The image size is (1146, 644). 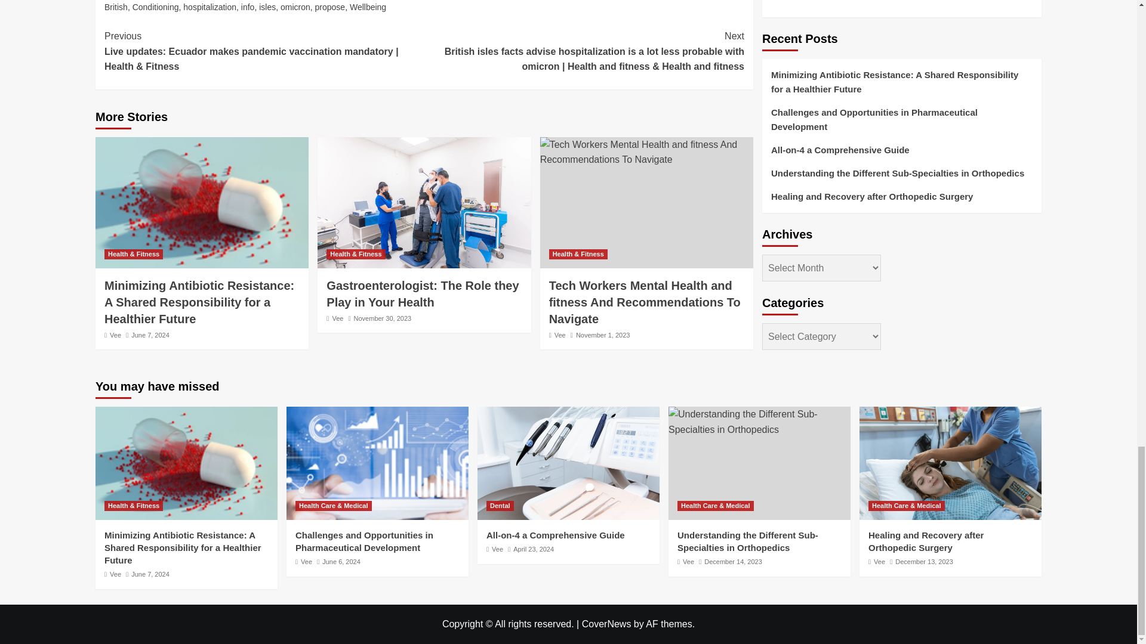 I want to click on Challenges and Opportunities in Pharmaceutical Development, so click(x=377, y=463).